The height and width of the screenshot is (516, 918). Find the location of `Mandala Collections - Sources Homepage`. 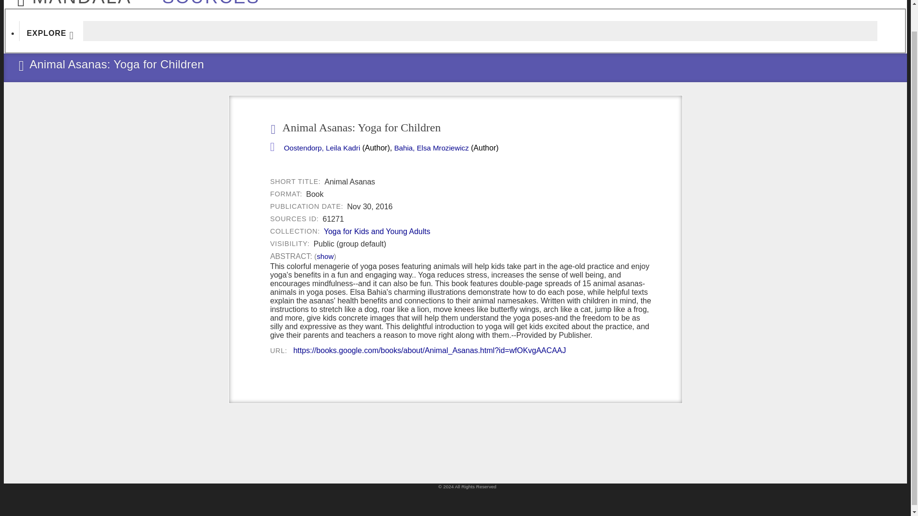

Mandala Collections - Sources Homepage is located at coordinates (206, 1).